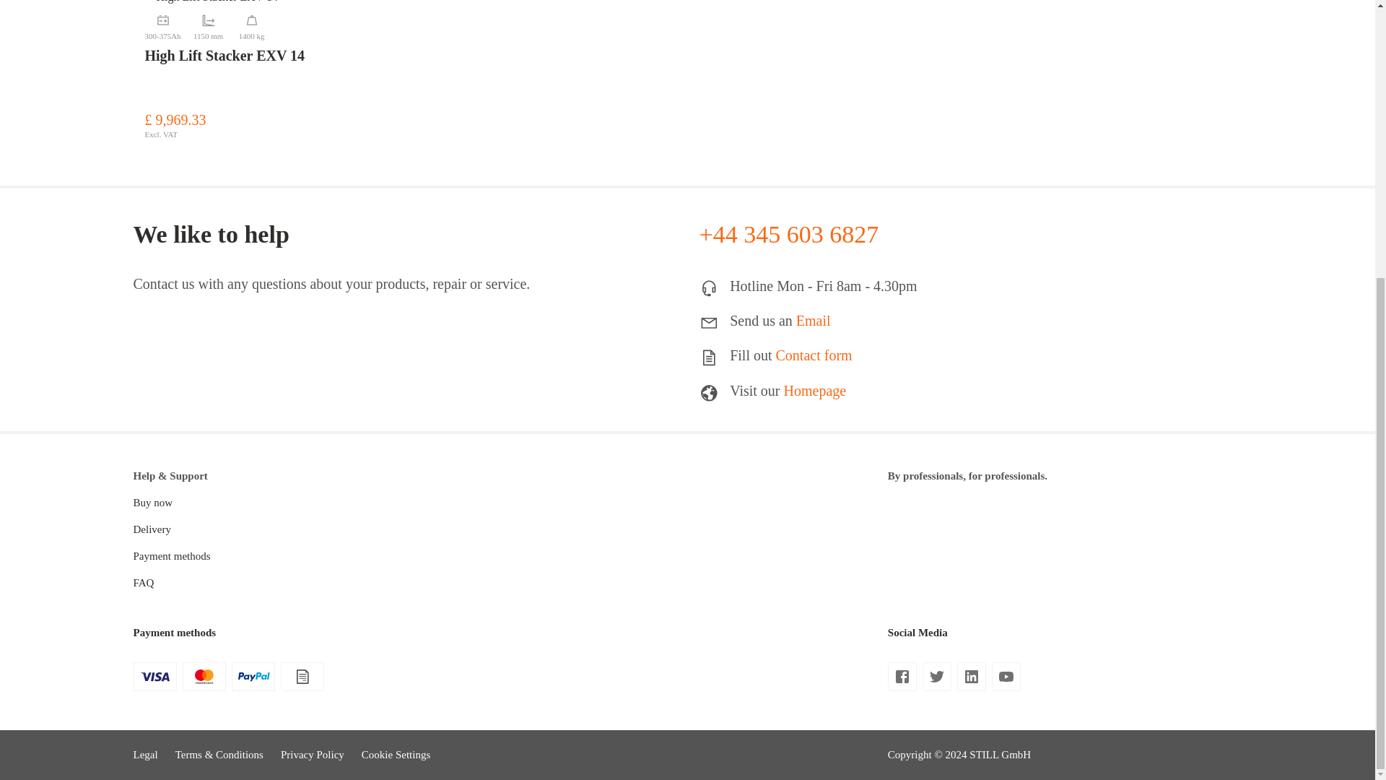 This screenshot has width=1386, height=780. What do you see at coordinates (162, 25) in the screenshot?
I see `Battery` at bounding box center [162, 25].